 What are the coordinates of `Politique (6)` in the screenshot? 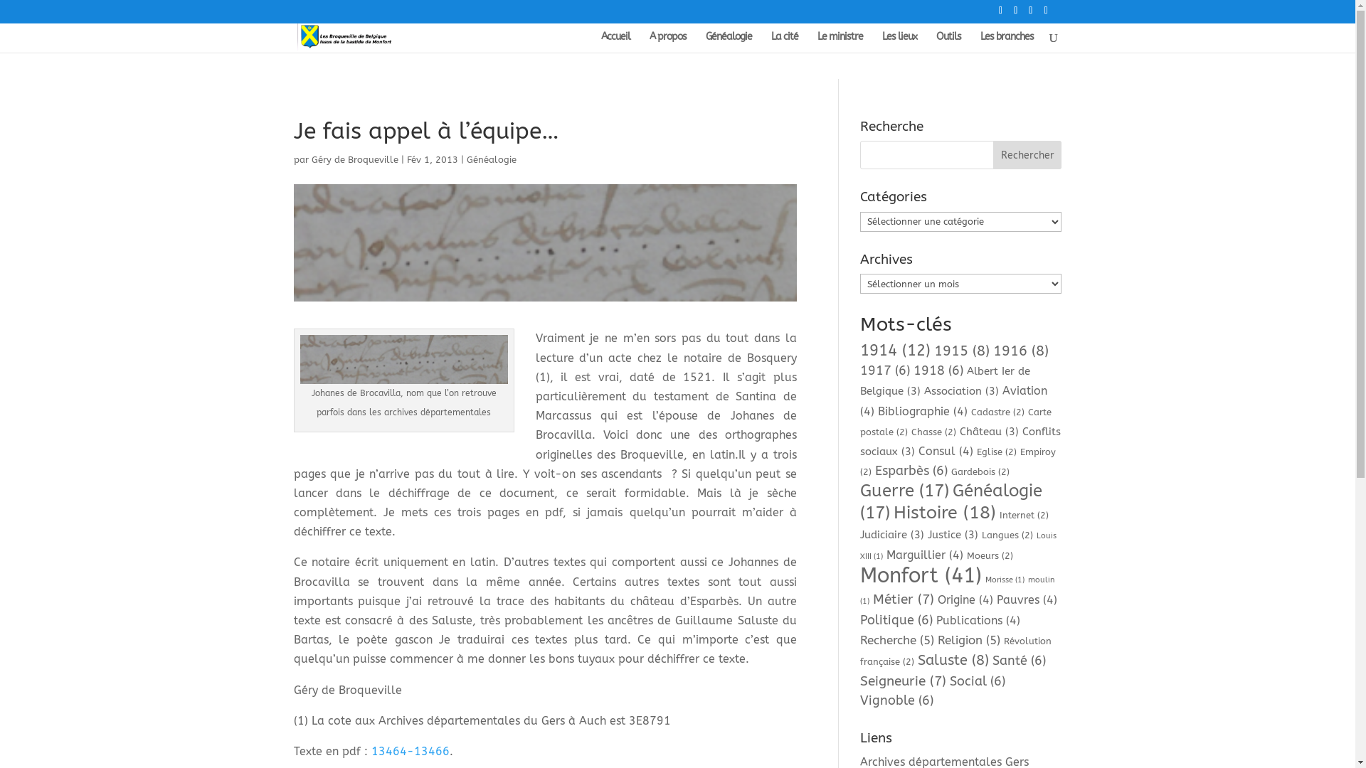 It's located at (896, 620).